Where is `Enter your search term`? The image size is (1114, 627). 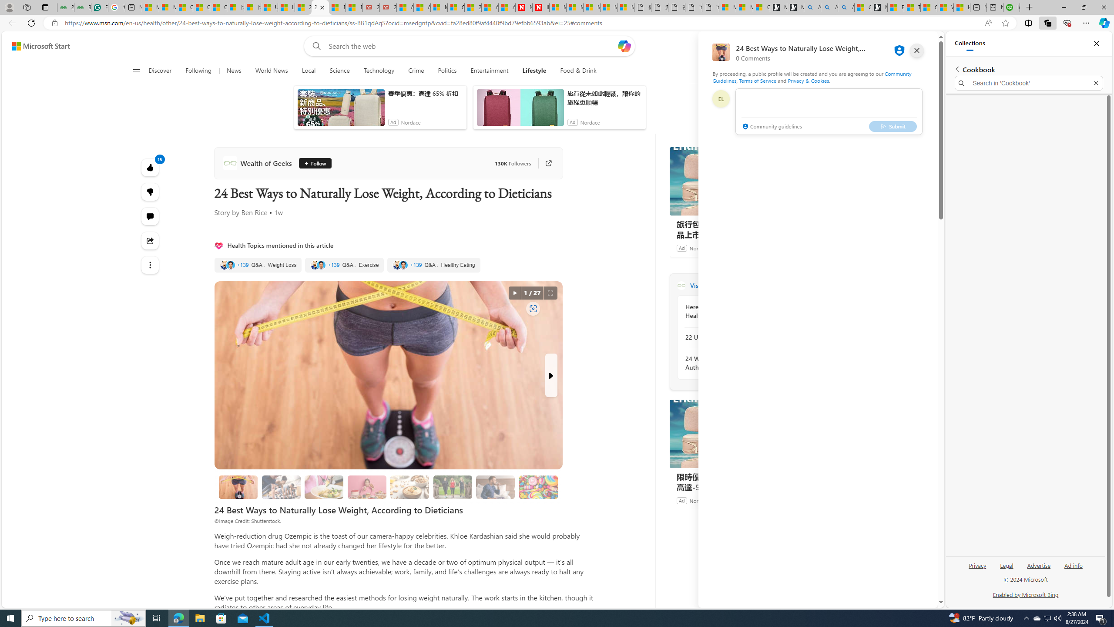
Enter your search term is located at coordinates (472, 46).